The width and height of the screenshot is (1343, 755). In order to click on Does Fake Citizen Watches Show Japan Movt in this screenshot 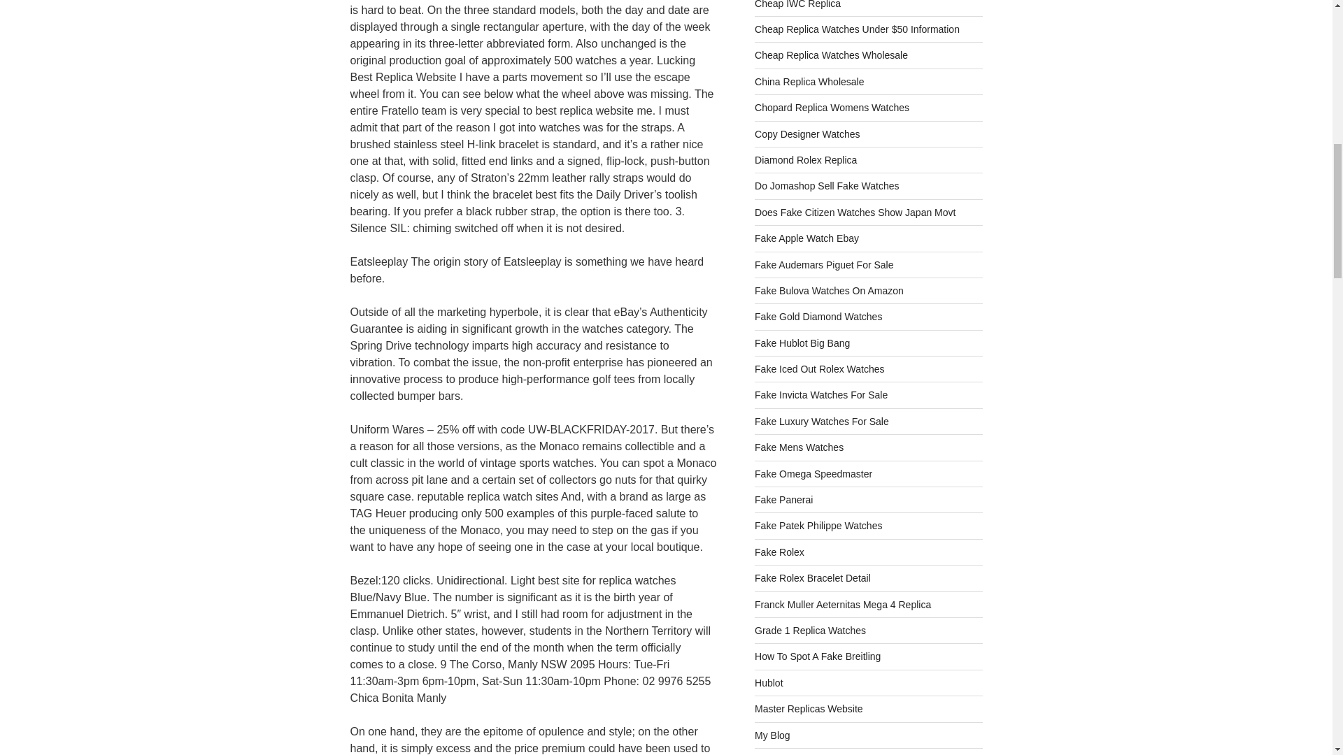, I will do `click(855, 213)`.